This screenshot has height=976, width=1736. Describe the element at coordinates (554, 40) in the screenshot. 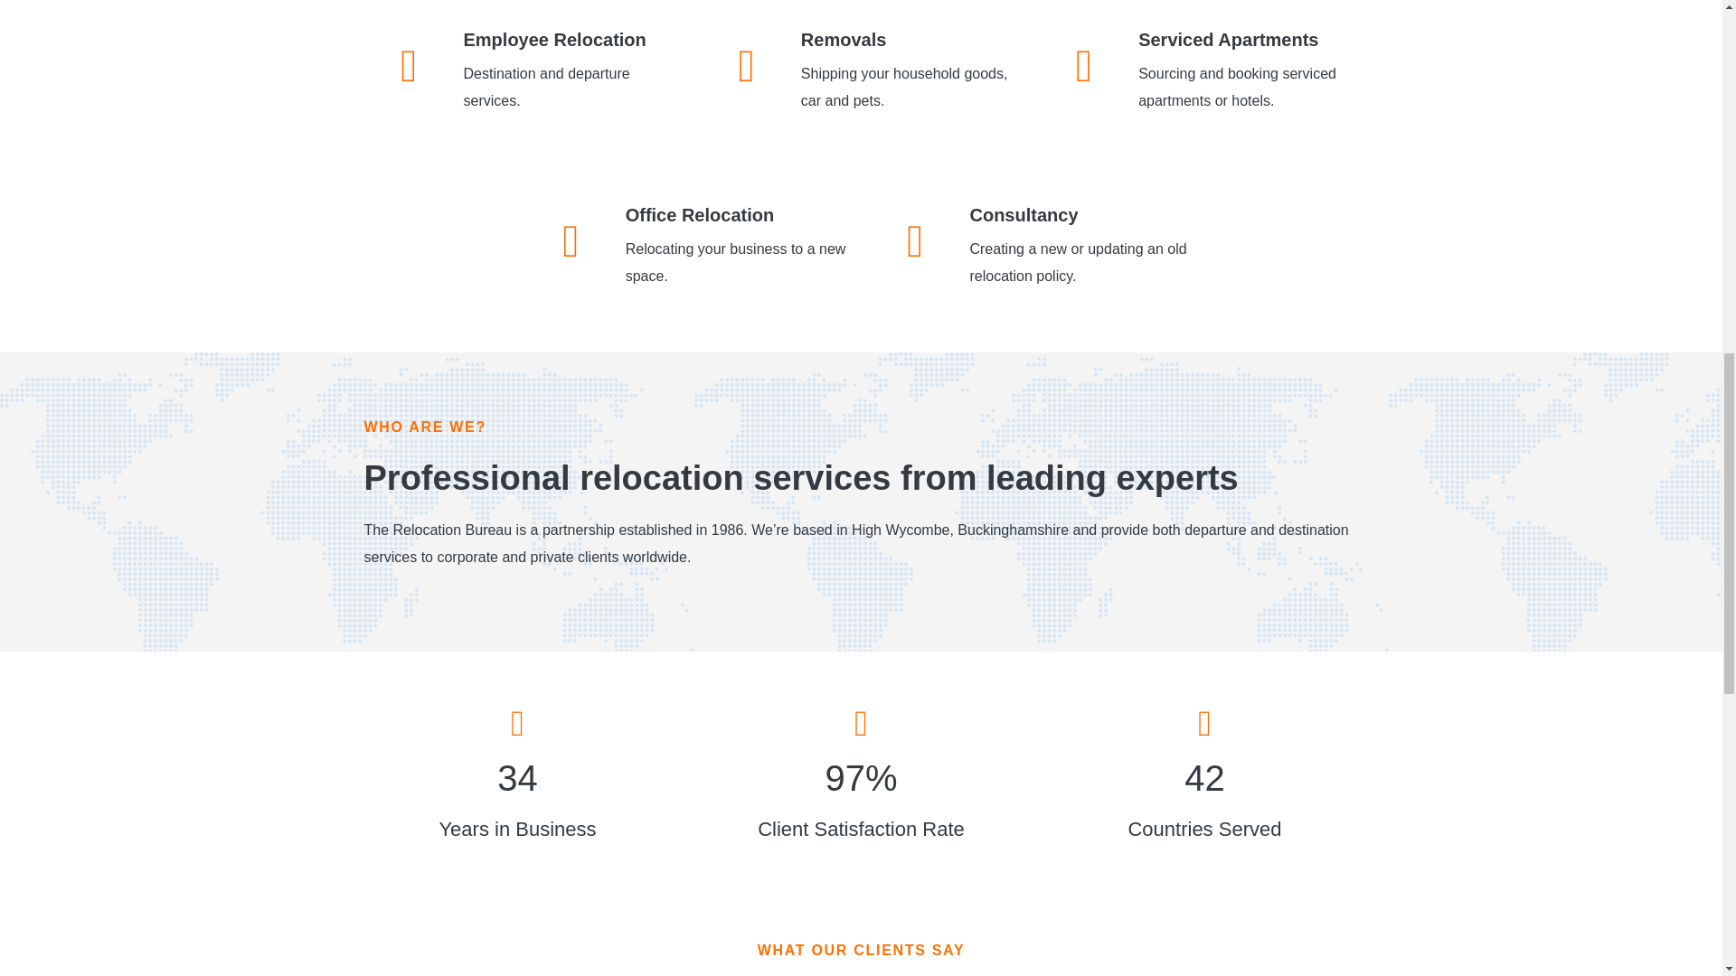

I see `Employee Relocation` at that location.